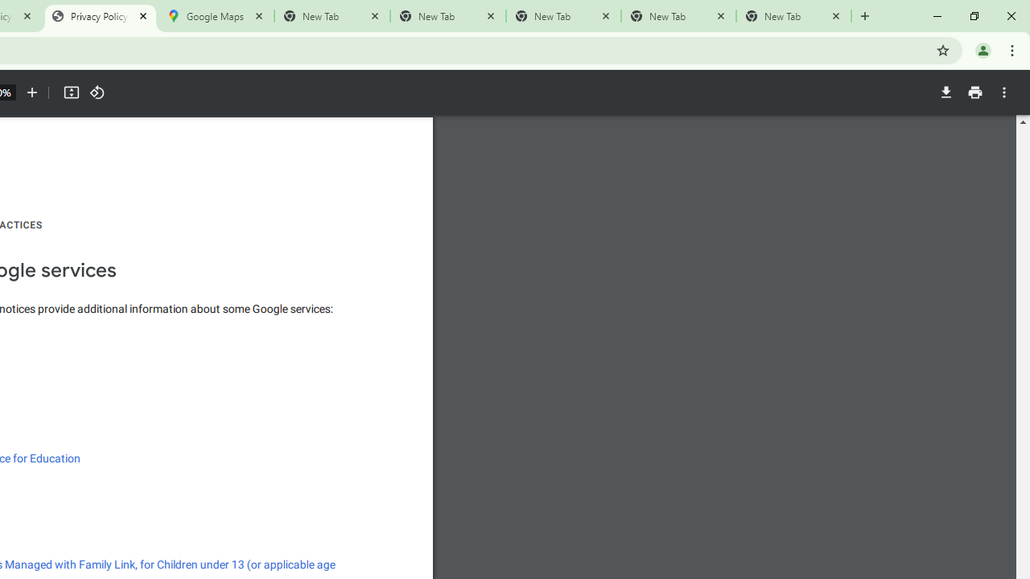  What do you see at coordinates (32, 92) in the screenshot?
I see `Zoom in` at bounding box center [32, 92].